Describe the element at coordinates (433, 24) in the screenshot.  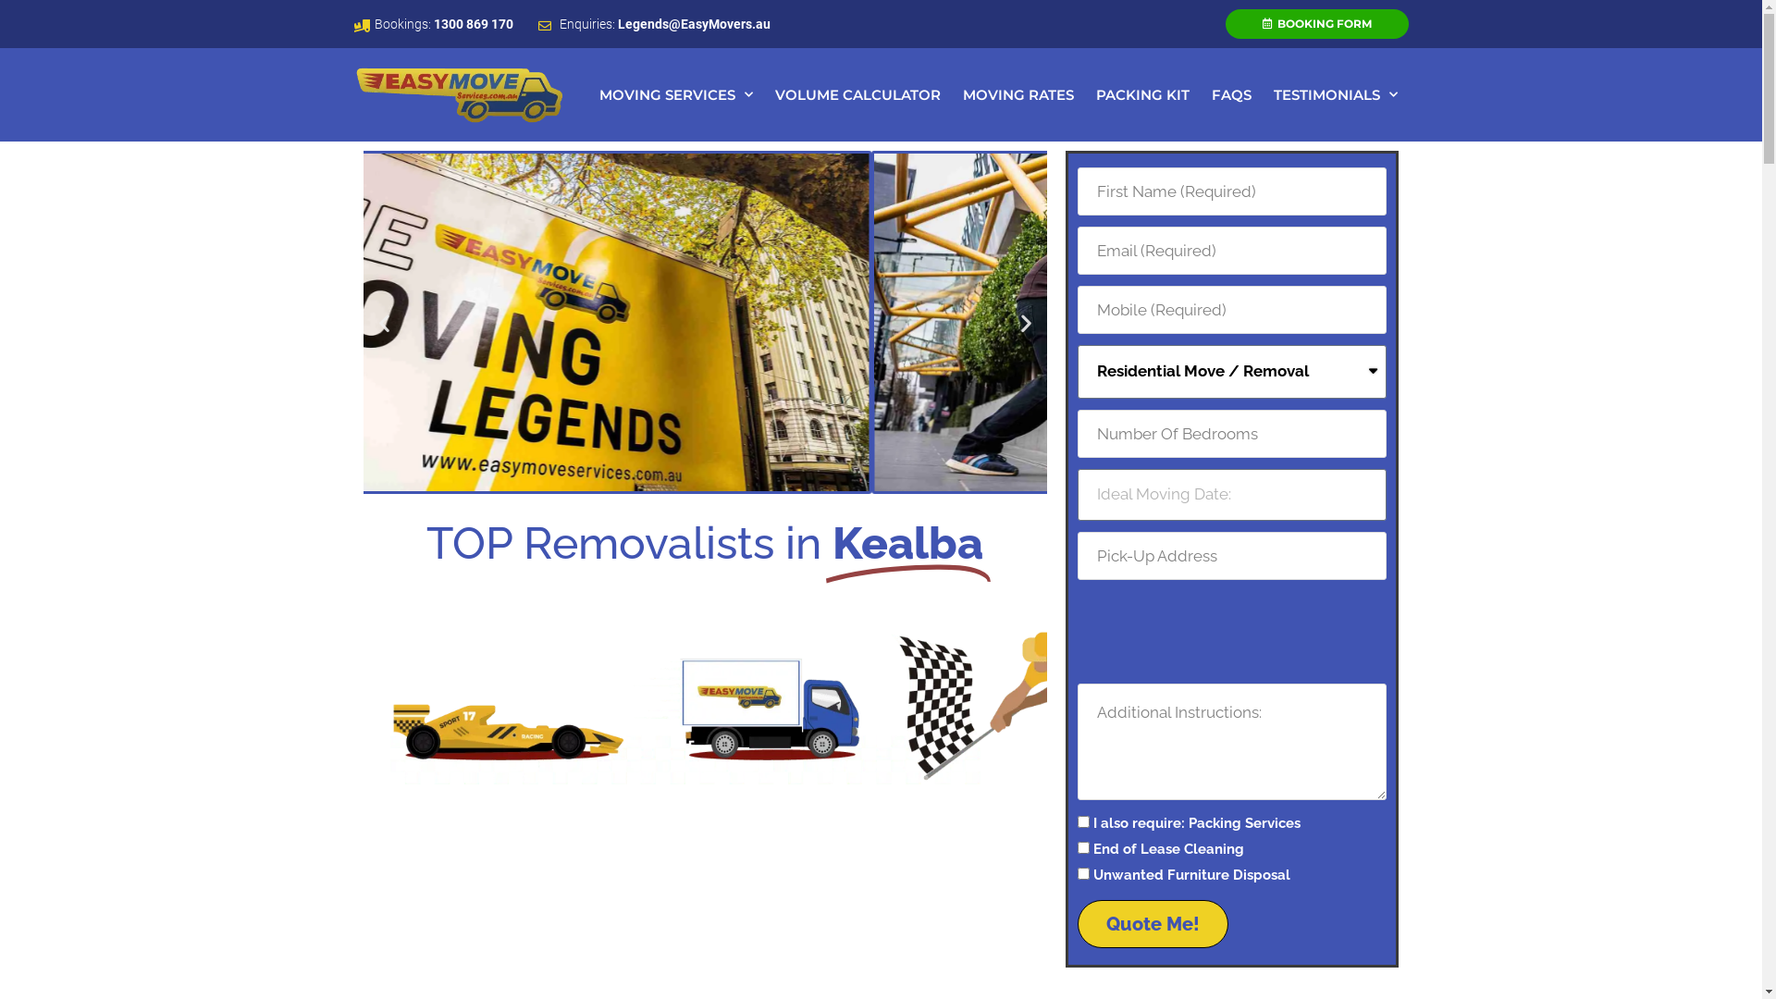
I see `Bookings: 1300 869 170` at that location.